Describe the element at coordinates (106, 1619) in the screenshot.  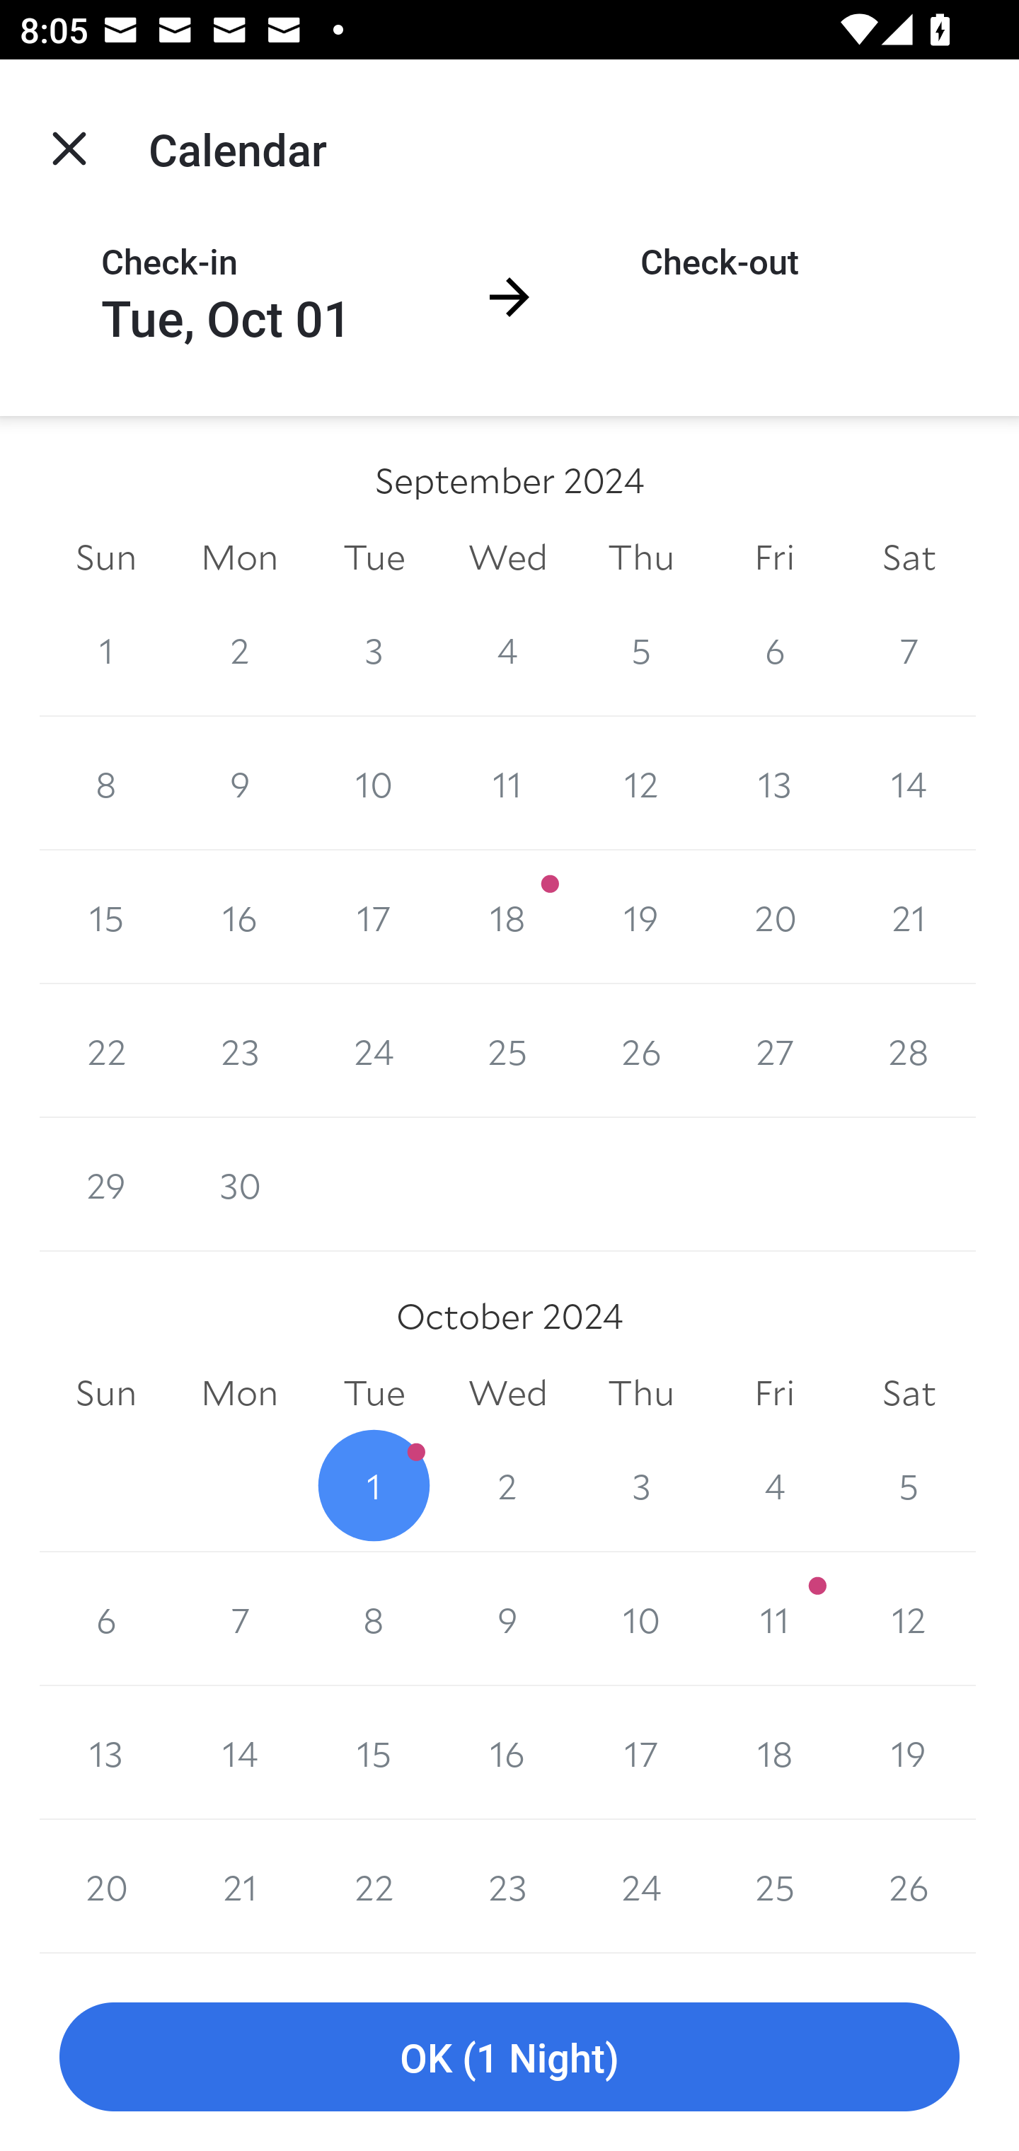
I see `6 6 October 2024` at that location.